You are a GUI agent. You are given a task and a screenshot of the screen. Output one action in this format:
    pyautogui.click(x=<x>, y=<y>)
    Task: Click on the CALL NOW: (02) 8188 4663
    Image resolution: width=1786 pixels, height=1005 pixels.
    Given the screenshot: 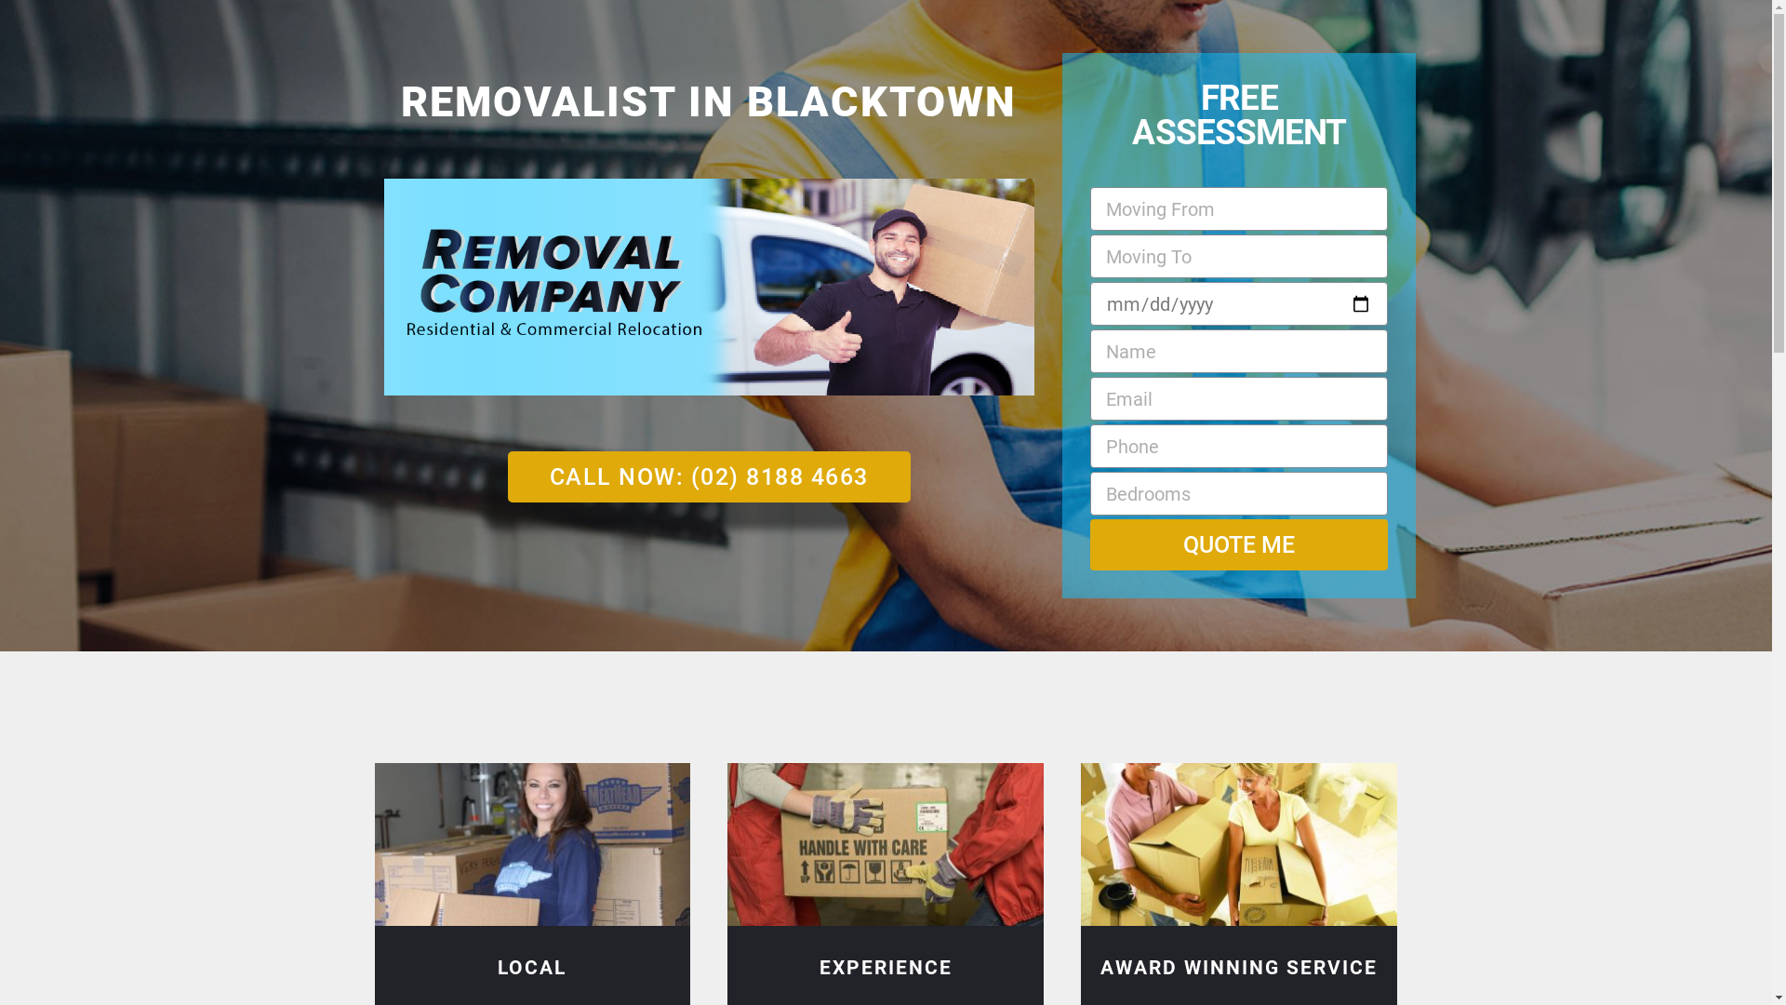 What is the action you would take?
    pyautogui.click(x=709, y=476)
    